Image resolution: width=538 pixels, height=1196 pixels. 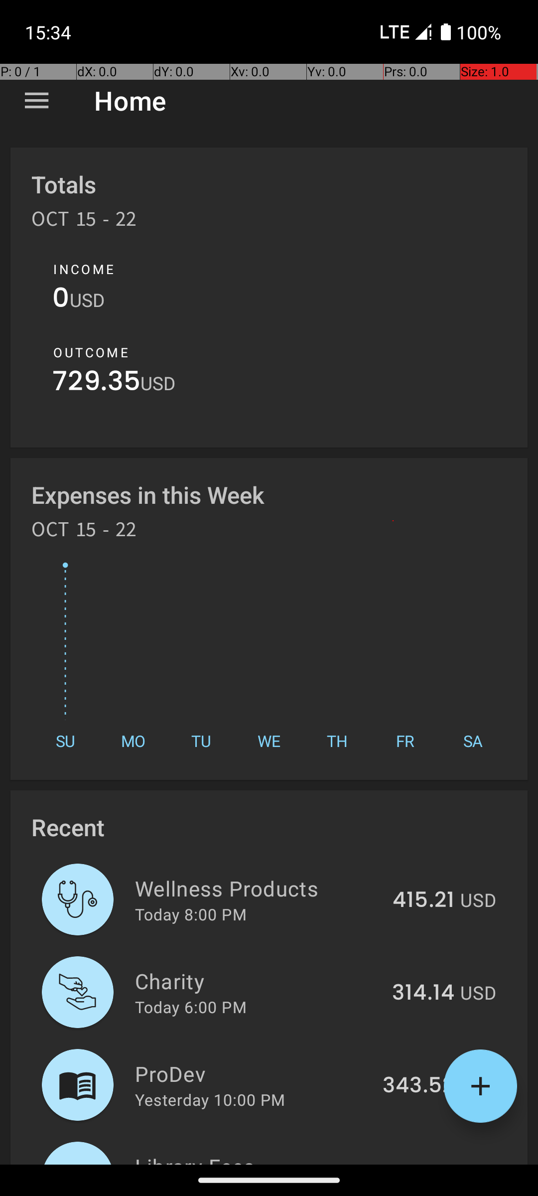 I want to click on 415.21, so click(x=423, y=900).